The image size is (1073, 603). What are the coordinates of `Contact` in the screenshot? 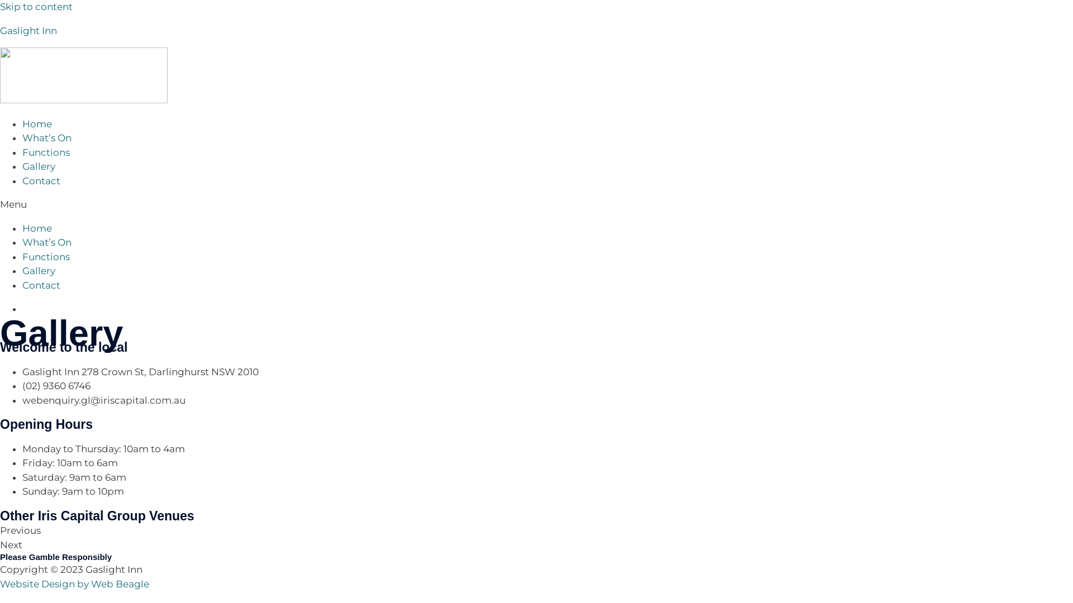 It's located at (41, 285).